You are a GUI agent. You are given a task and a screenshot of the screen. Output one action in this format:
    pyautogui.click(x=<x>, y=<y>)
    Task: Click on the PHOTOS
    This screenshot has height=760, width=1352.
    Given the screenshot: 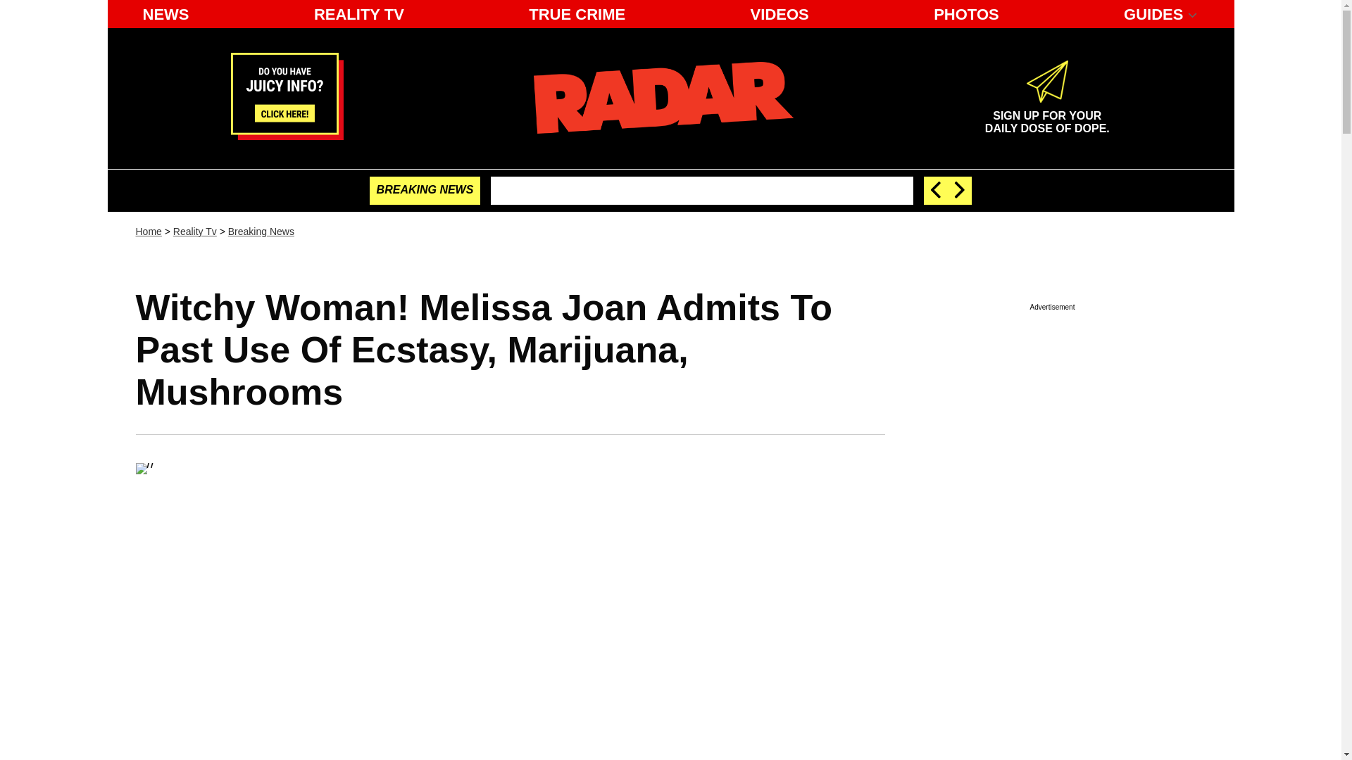 What is the action you would take?
    pyautogui.click(x=966, y=14)
    